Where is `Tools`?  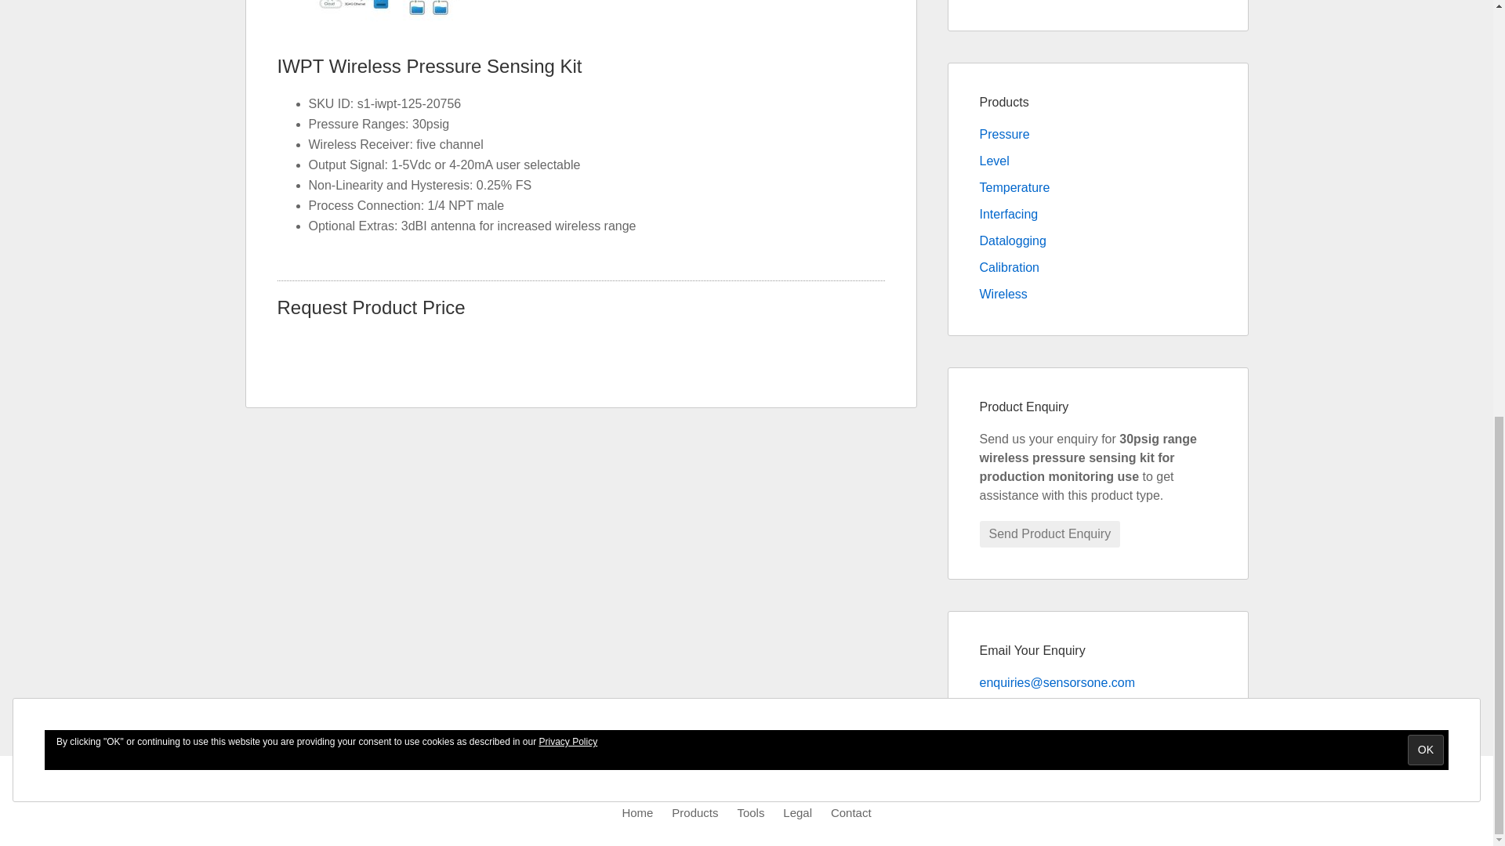 Tools is located at coordinates (751, 813).